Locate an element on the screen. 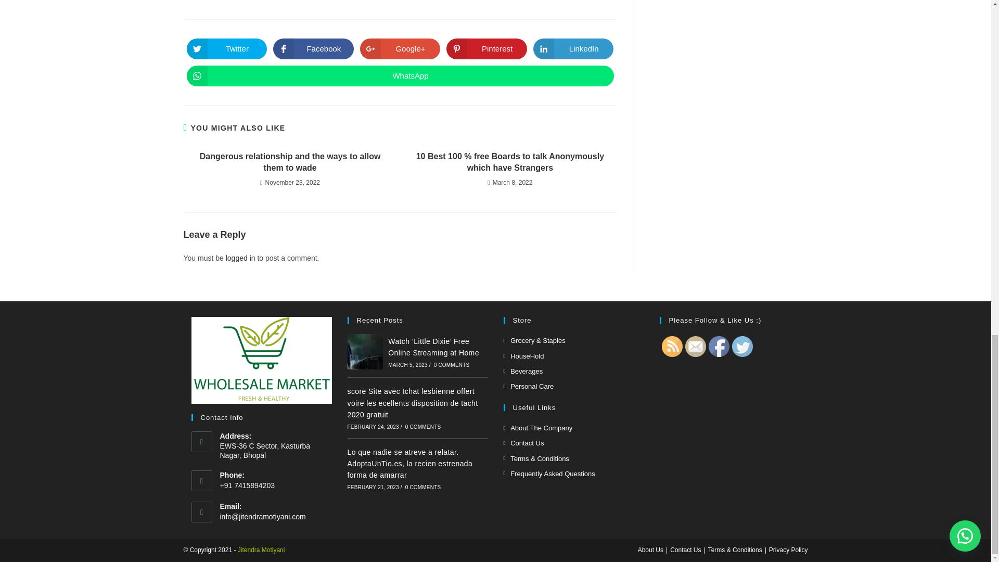  RSS is located at coordinates (672, 346).